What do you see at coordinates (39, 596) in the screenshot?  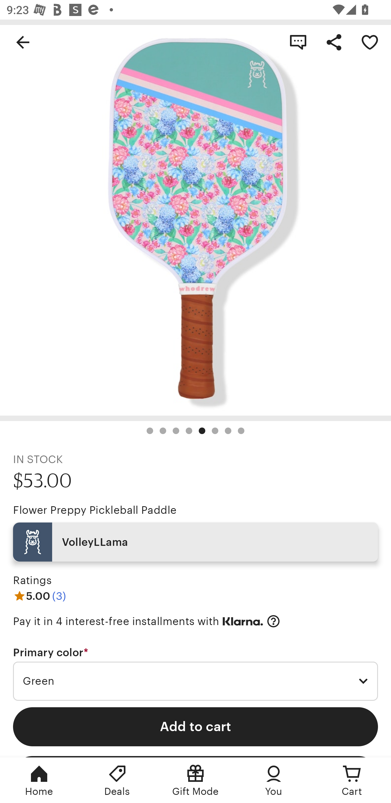 I see `5.00 (3)` at bounding box center [39, 596].